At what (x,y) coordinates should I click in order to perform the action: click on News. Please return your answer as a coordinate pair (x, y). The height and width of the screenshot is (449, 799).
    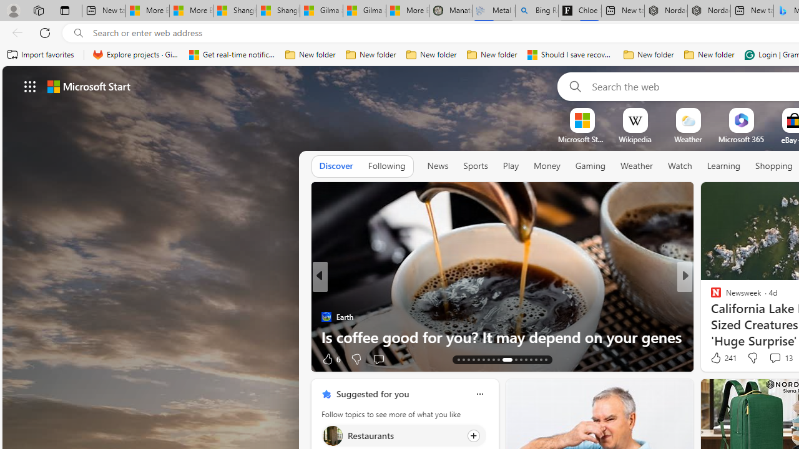
    Looking at the image, I should click on (438, 166).